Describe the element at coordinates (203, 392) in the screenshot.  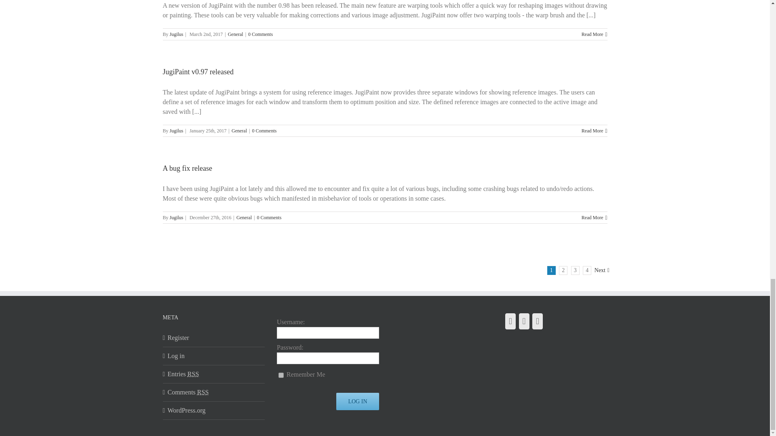
I see `Really Simple Syndication` at that location.